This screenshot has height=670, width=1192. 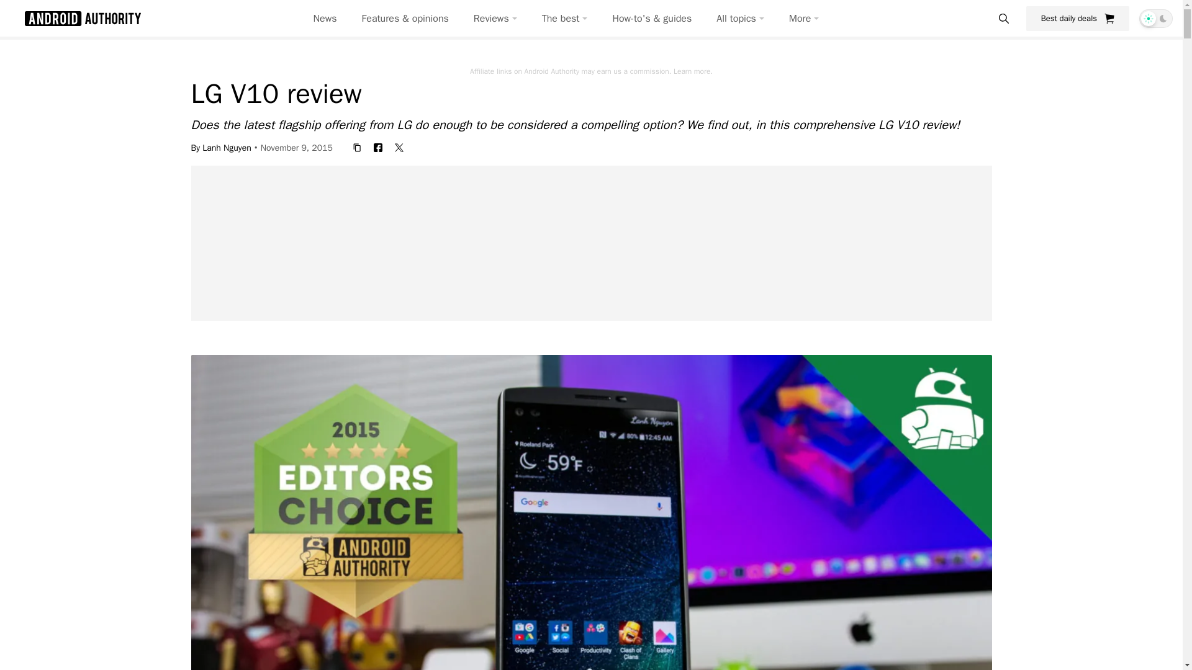 What do you see at coordinates (495, 19) in the screenshot?
I see `Reviews` at bounding box center [495, 19].